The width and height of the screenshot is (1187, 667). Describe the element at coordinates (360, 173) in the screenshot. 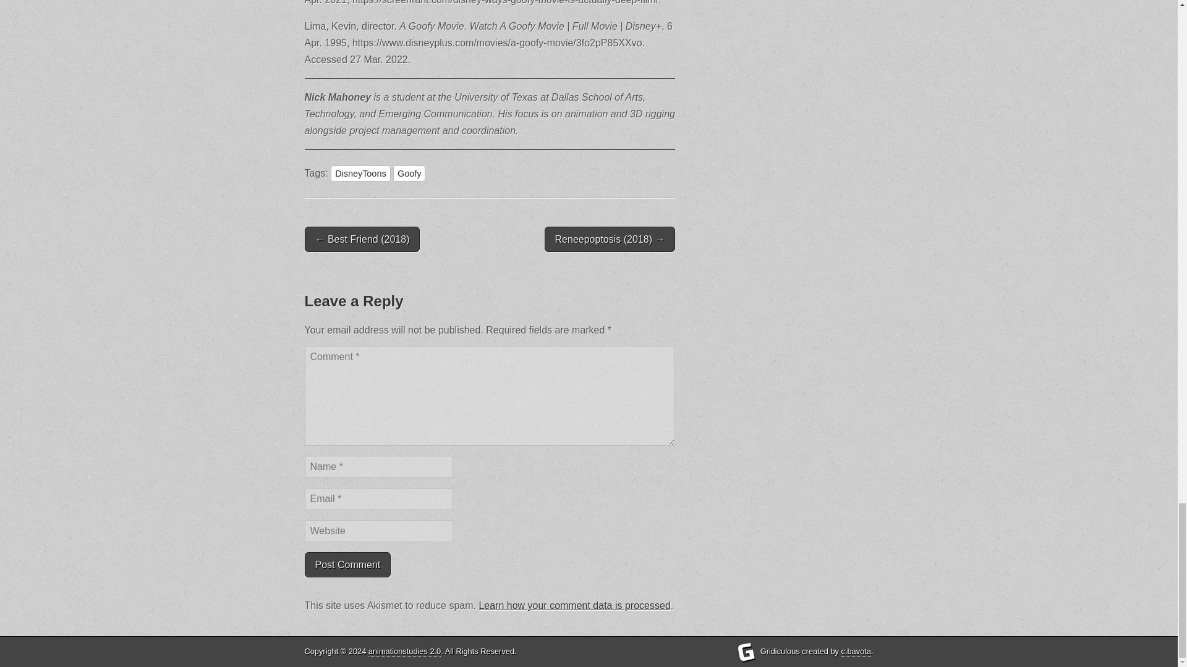

I see `DisneyToons` at that location.